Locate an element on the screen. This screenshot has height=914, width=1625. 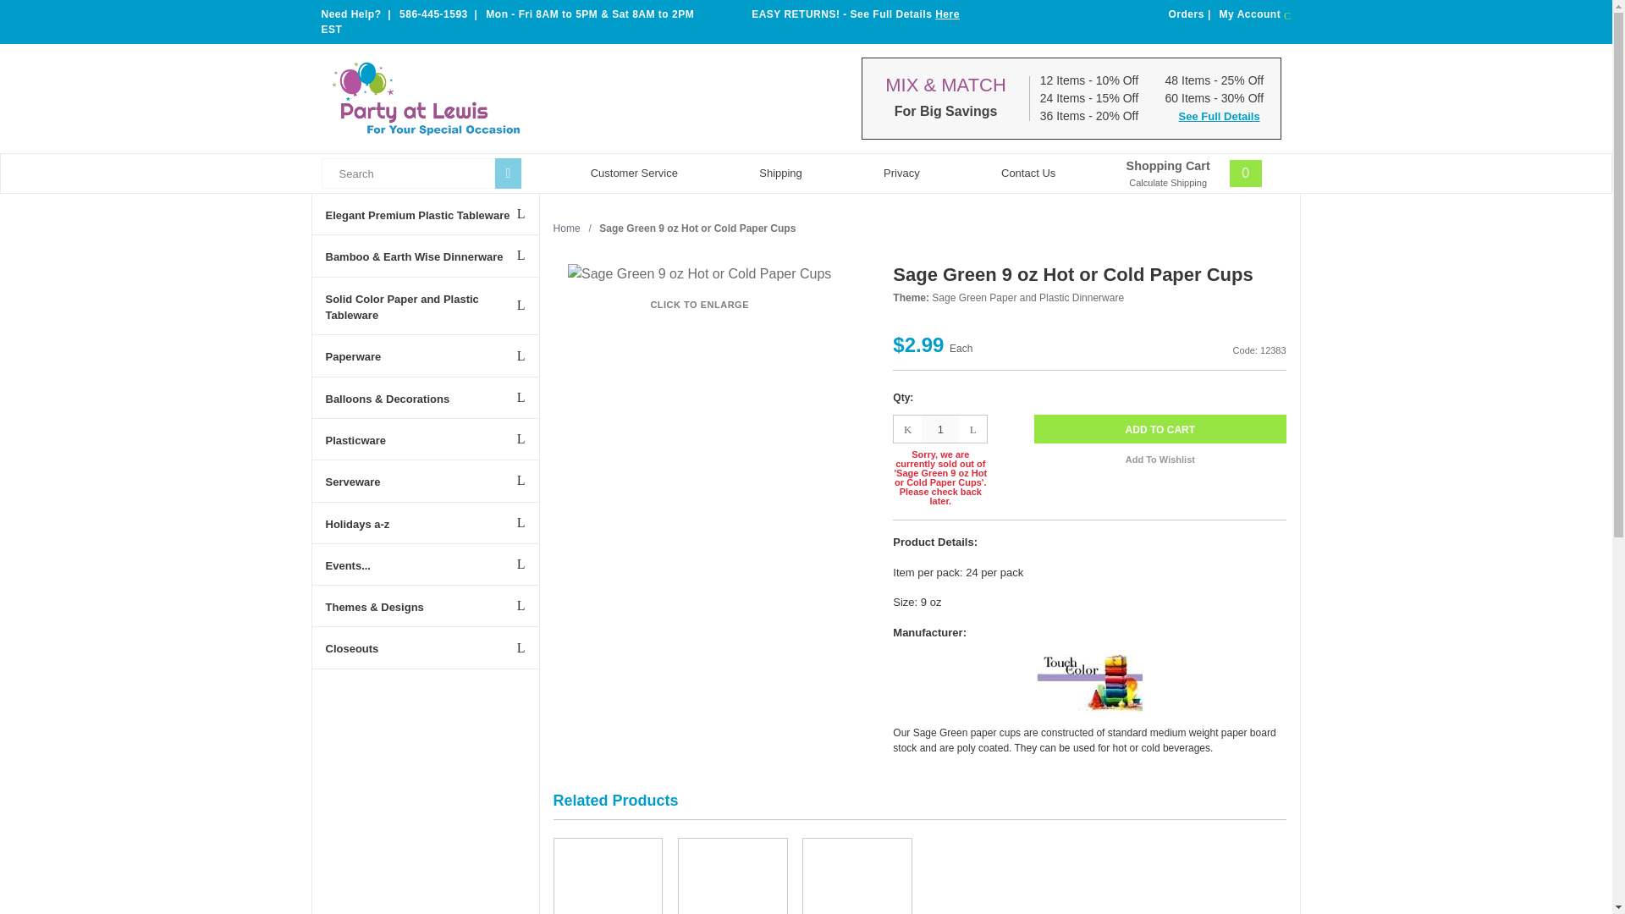
Elegant Premium Plastic Tableware is located at coordinates (425, 213).